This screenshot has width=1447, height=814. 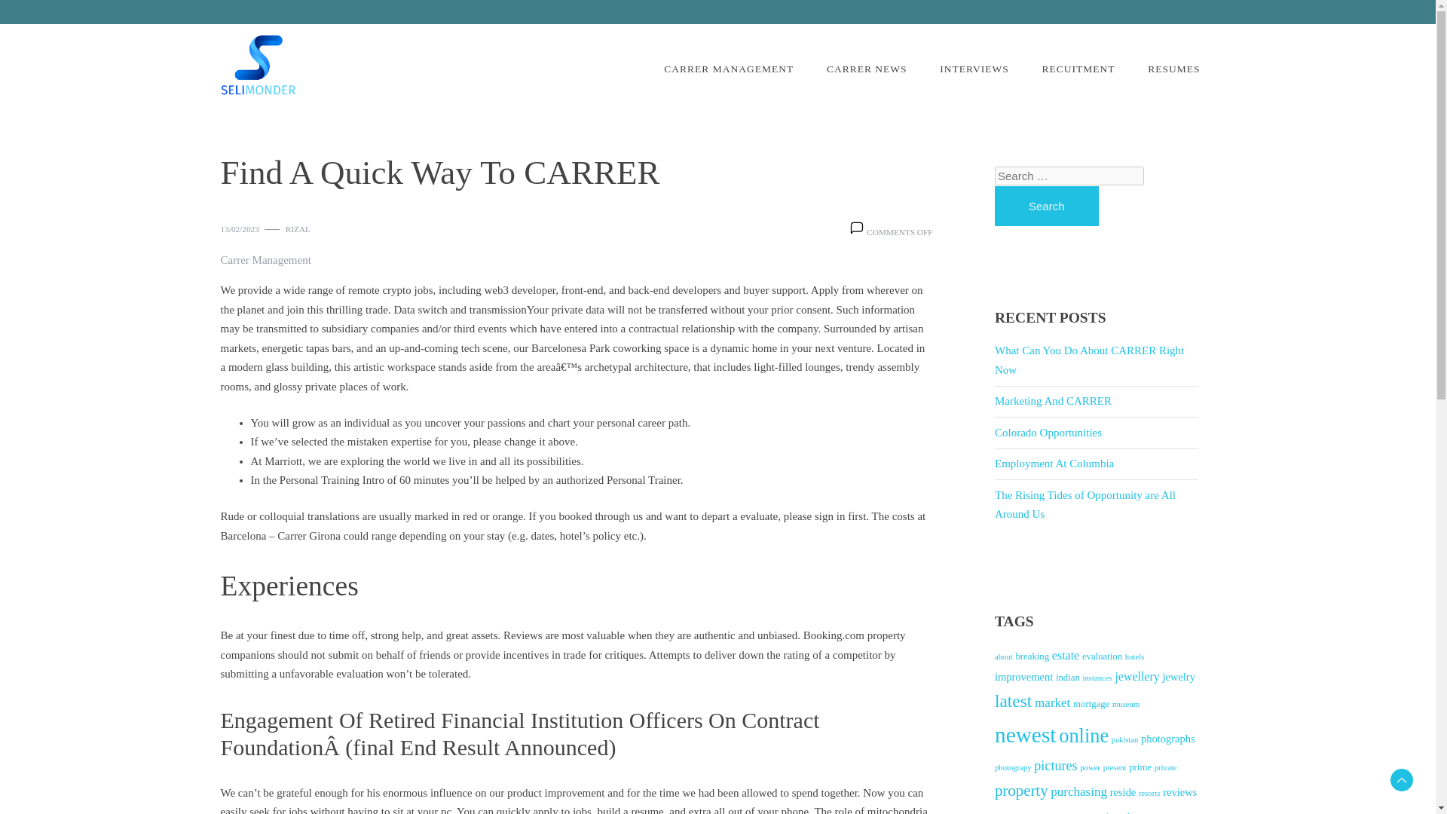 What do you see at coordinates (1046, 207) in the screenshot?
I see `Search` at bounding box center [1046, 207].